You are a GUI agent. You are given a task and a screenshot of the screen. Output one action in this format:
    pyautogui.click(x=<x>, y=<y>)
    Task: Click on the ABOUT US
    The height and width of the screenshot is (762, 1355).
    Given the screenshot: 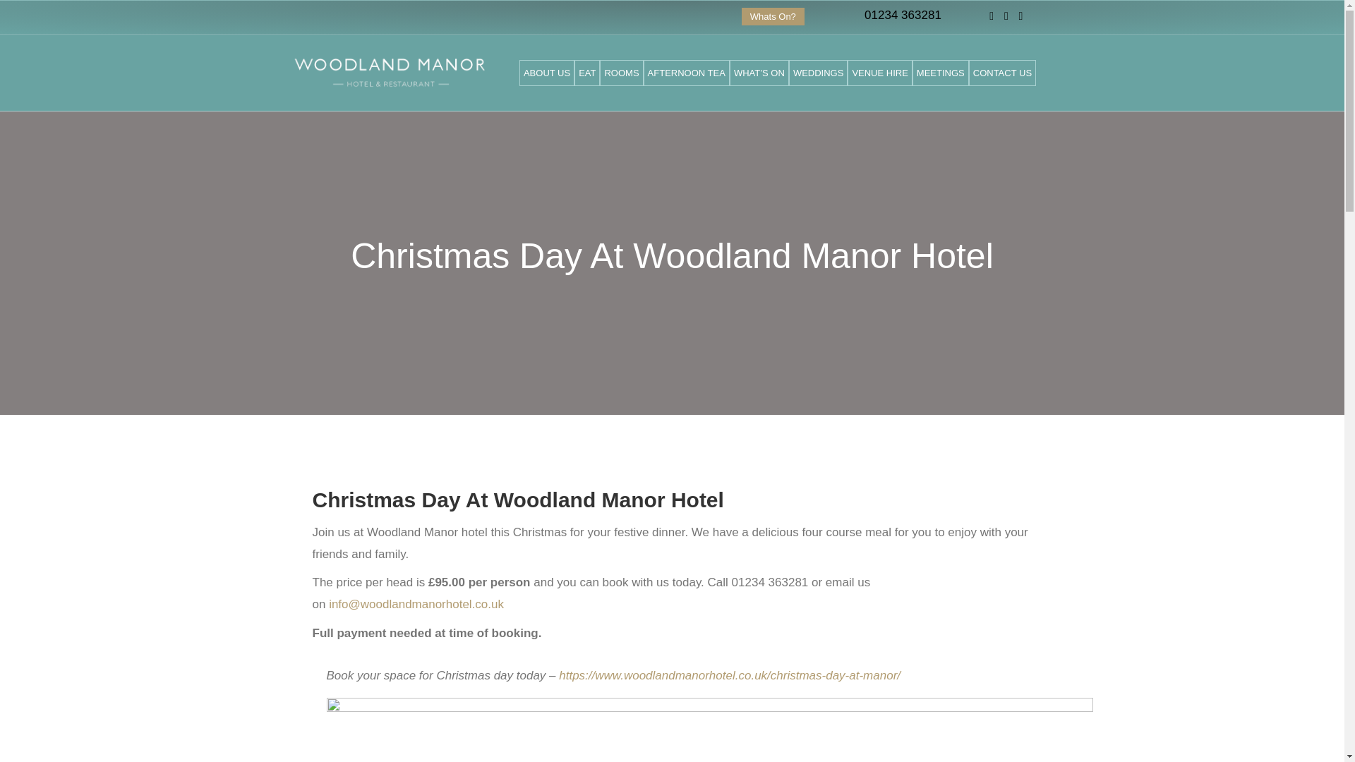 What is the action you would take?
    pyautogui.click(x=546, y=73)
    